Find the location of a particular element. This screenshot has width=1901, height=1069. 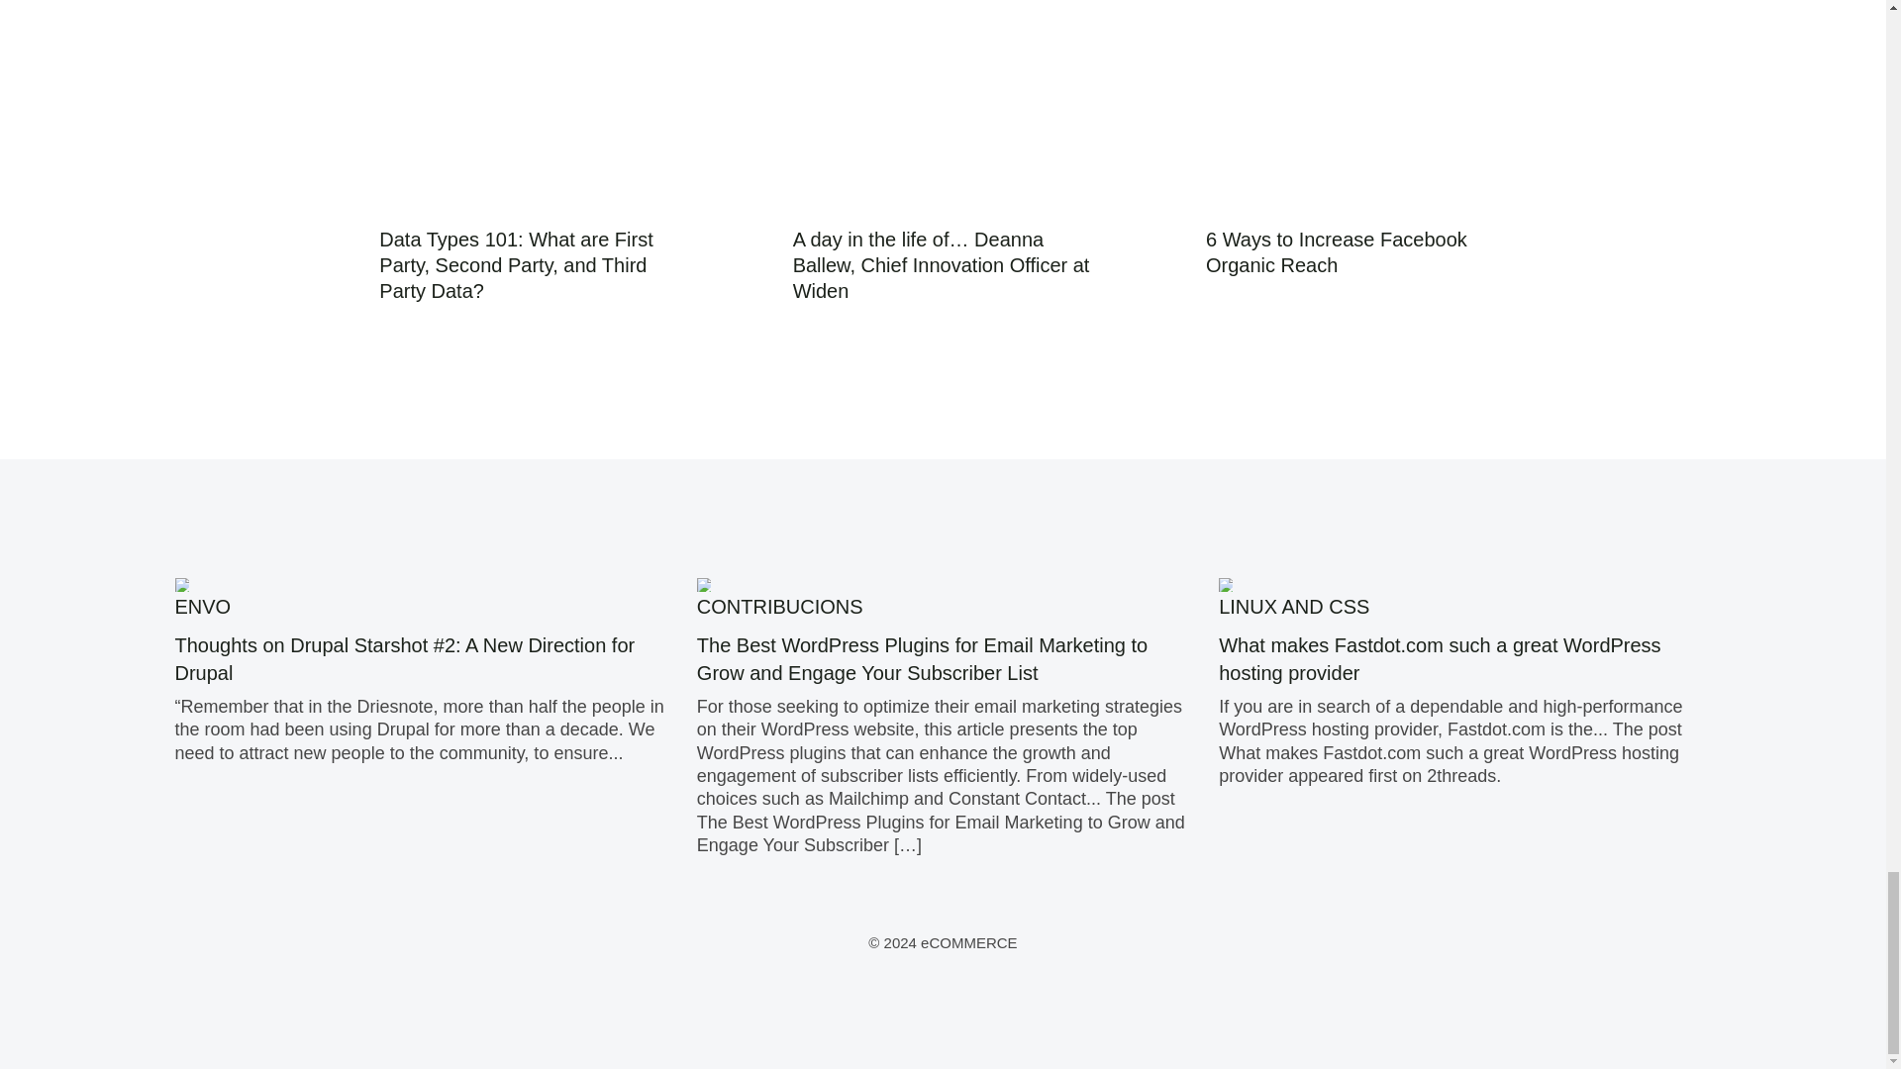

LINUX AND CSS is located at coordinates (1293, 606).